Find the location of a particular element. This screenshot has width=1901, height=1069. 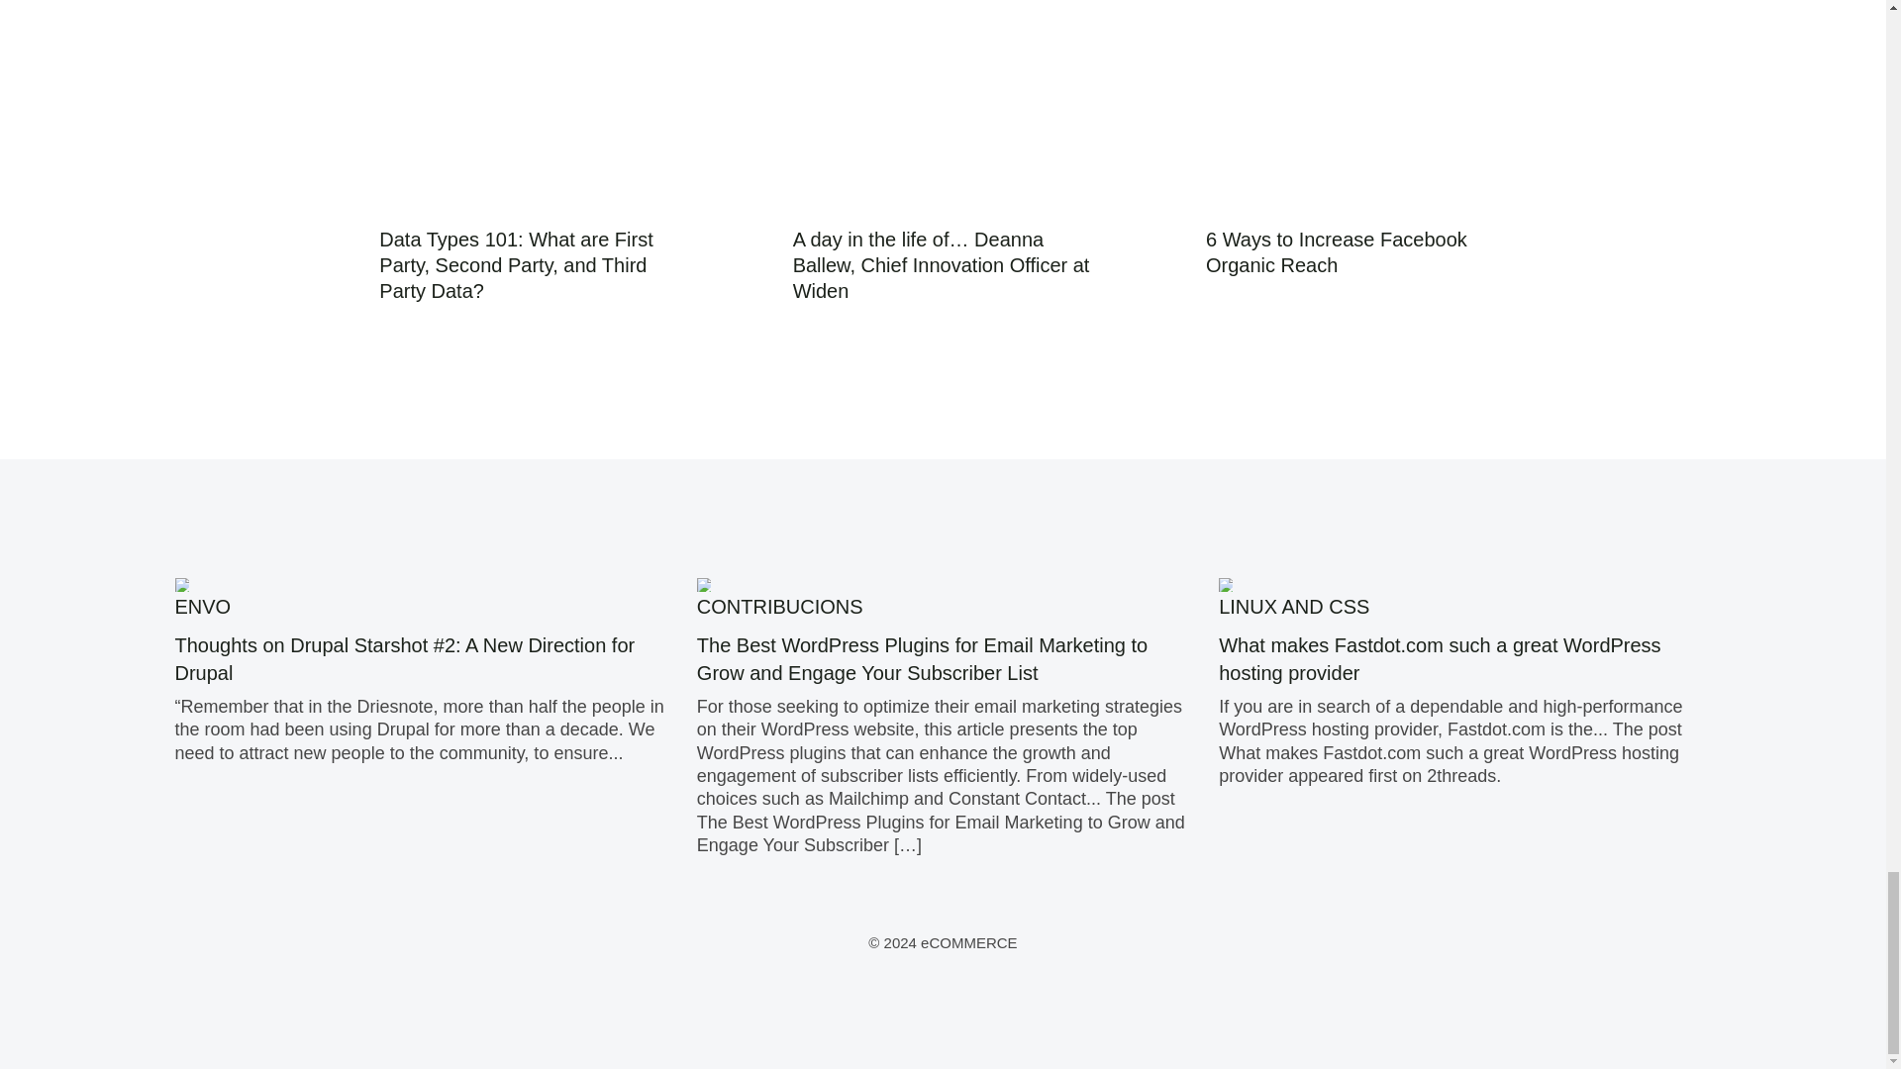

LINUX AND CSS is located at coordinates (1293, 606).